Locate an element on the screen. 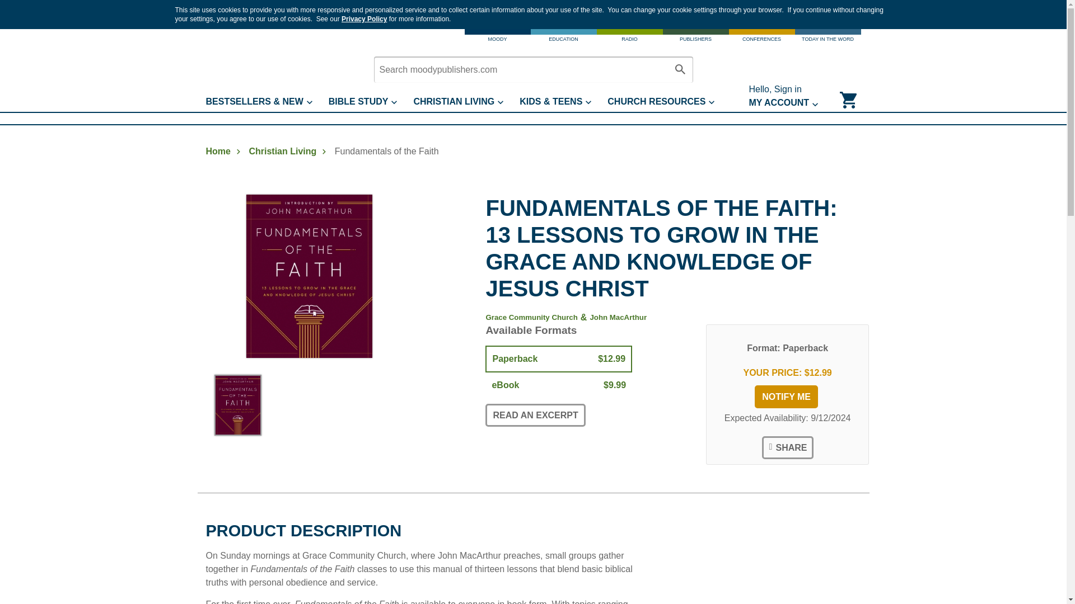 Image resolution: width=1075 pixels, height=604 pixels. TODAY IN THE WORD is located at coordinates (828, 37).